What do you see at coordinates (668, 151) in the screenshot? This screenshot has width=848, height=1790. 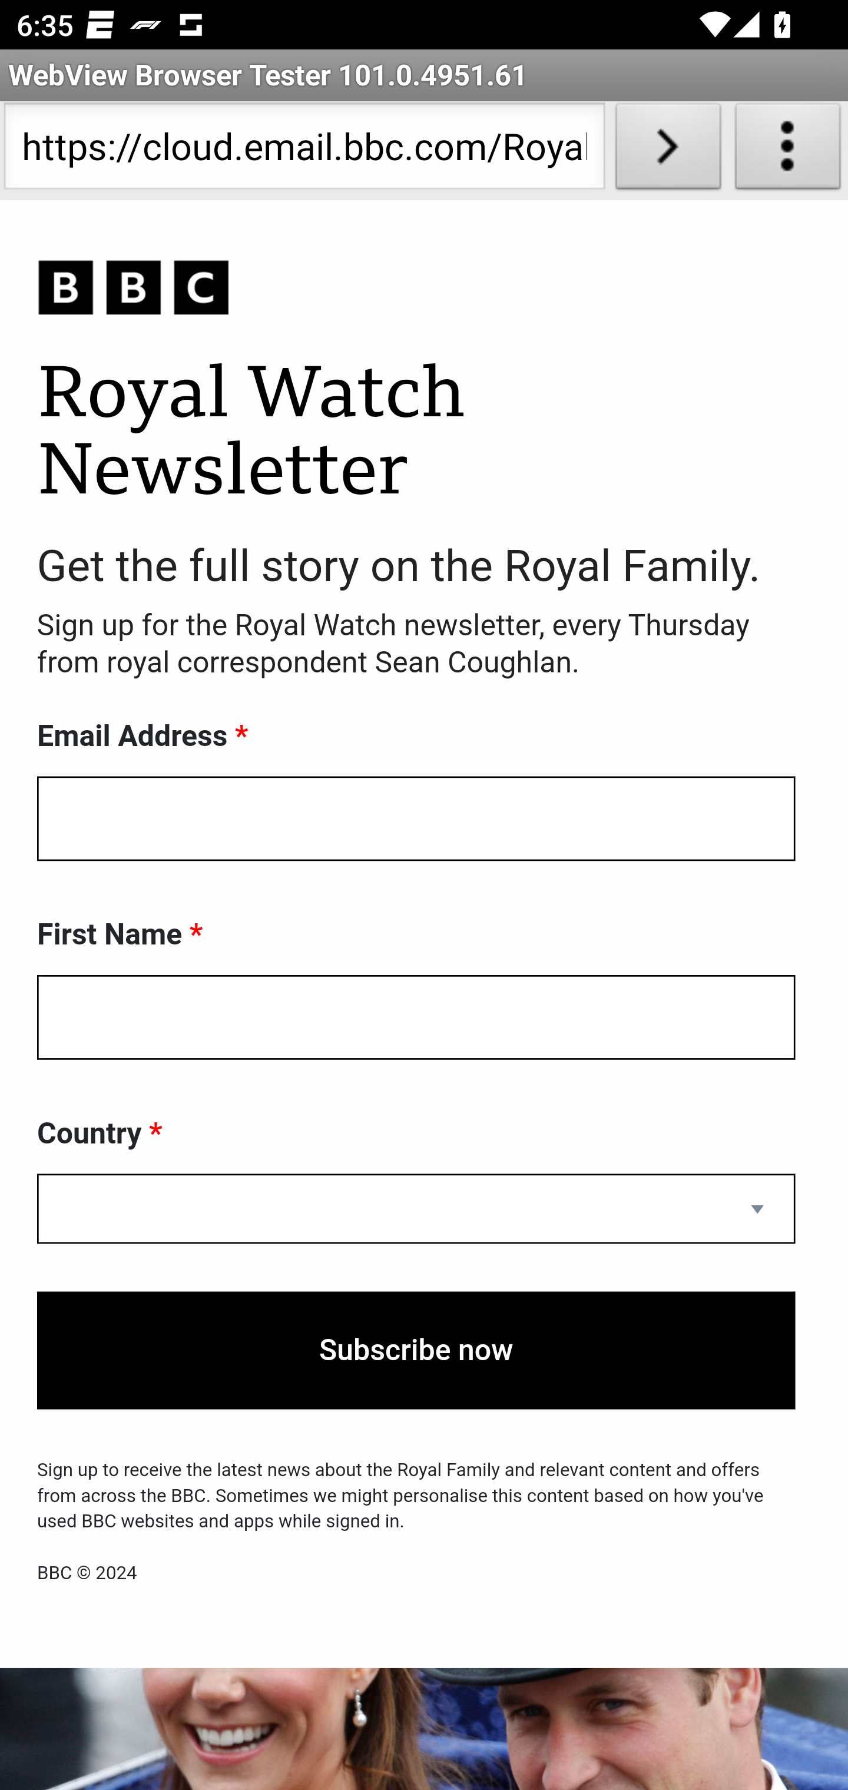 I see `Load URL` at bounding box center [668, 151].